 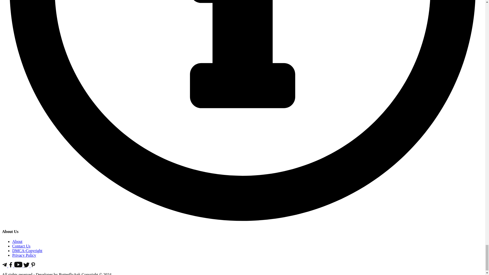 I want to click on About, so click(x=17, y=241).